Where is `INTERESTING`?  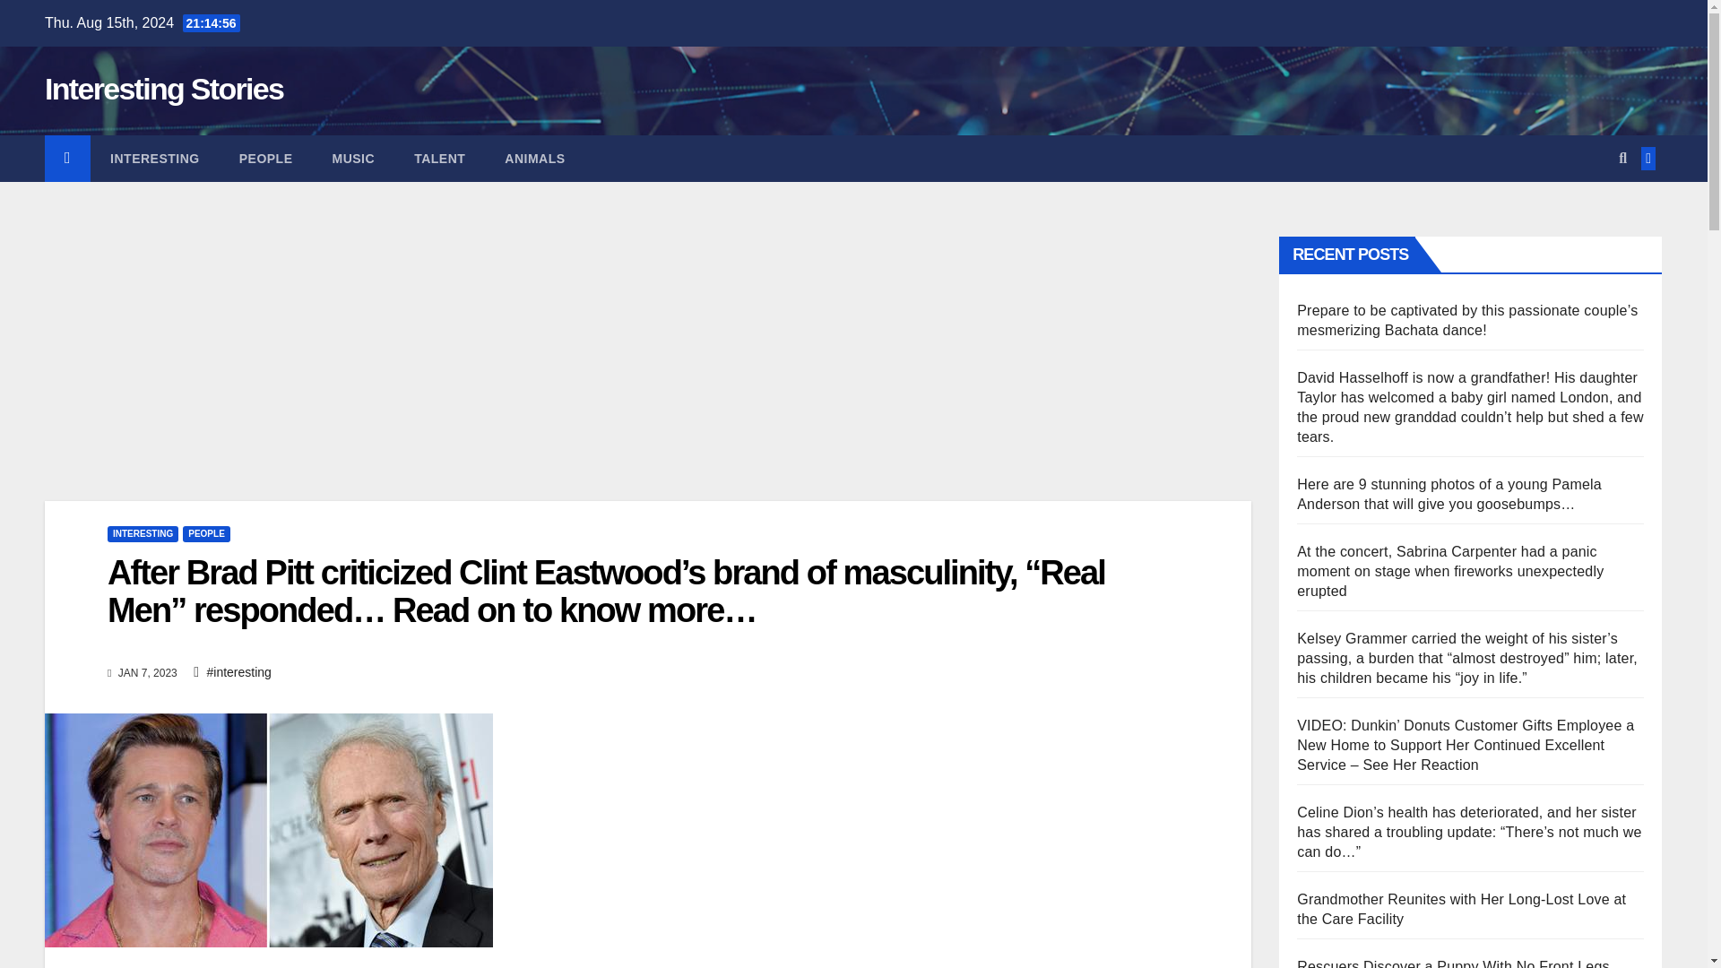
INTERESTING is located at coordinates (155, 159).